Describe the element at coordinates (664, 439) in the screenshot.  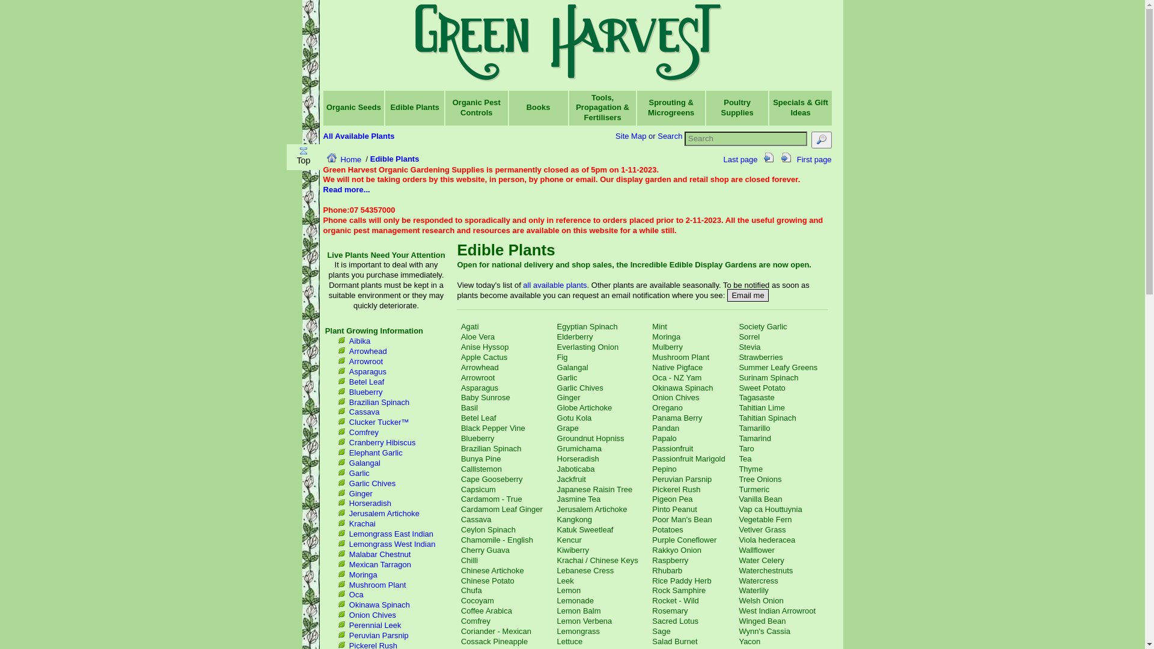
I see `Papalo` at that location.